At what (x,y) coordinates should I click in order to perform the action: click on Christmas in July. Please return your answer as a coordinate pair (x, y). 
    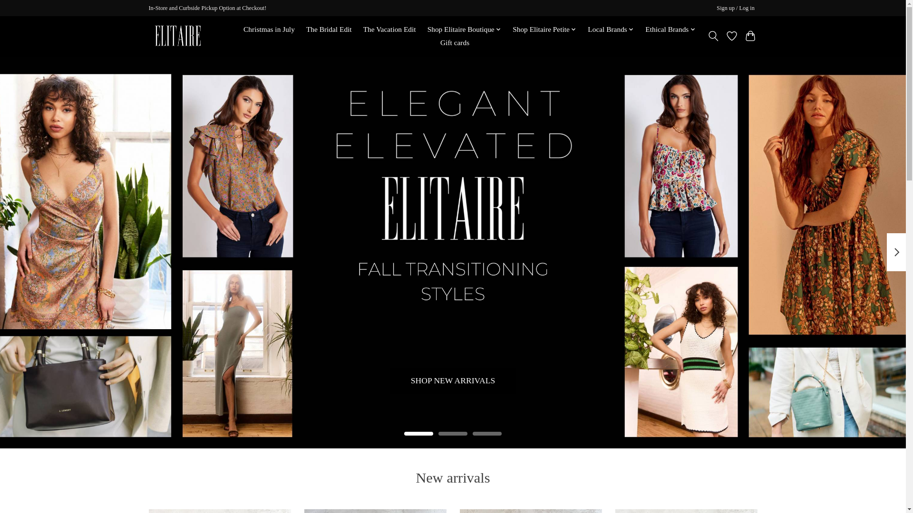
    Looking at the image, I should click on (269, 29).